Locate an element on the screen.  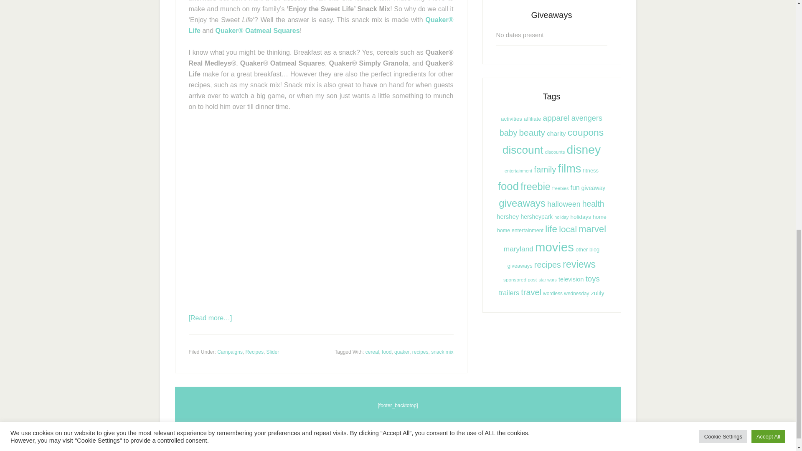
affiliate is located at coordinates (532, 119).